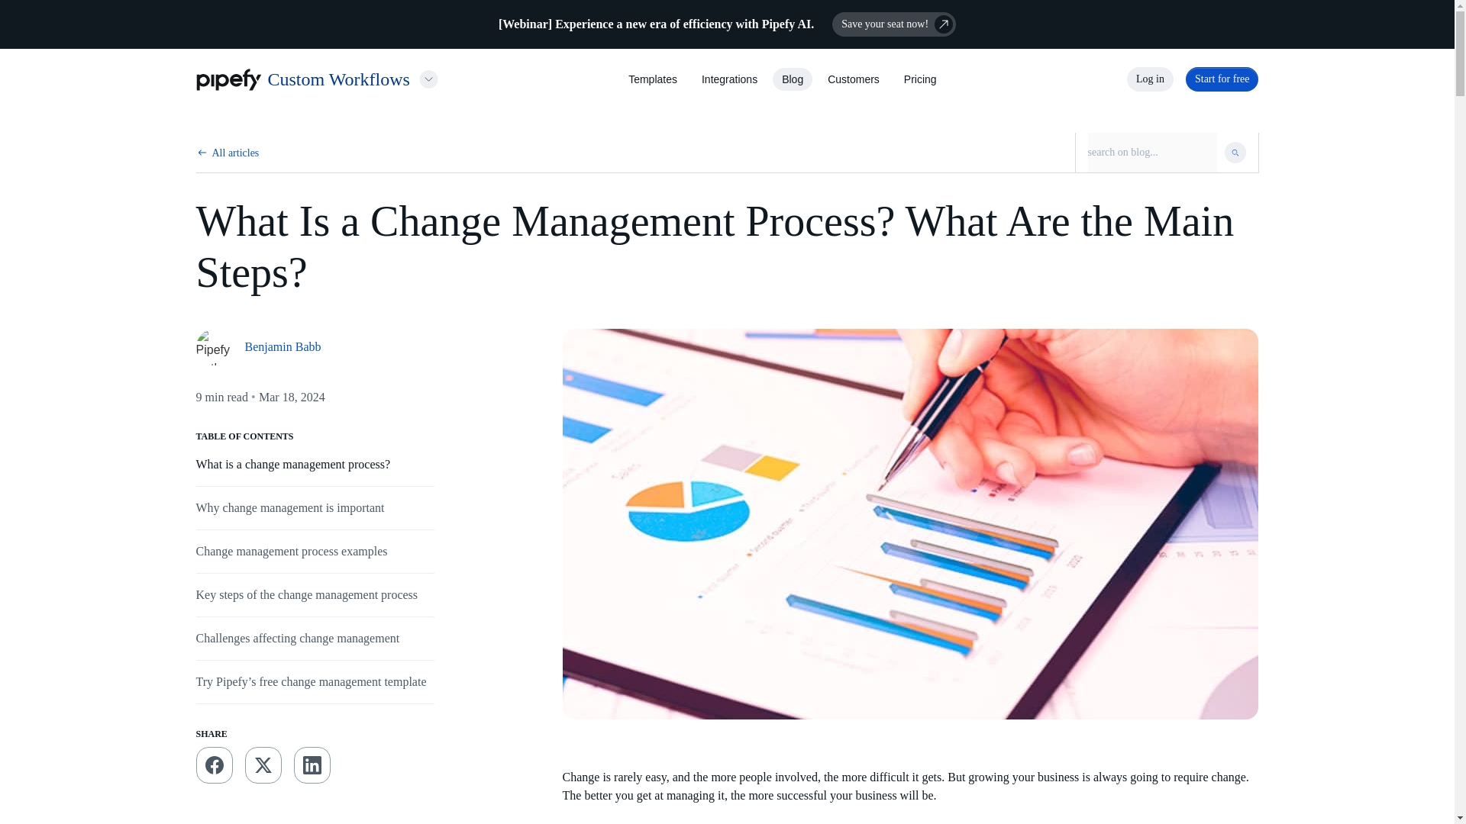 The width and height of the screenshot is (1466, 824). Describe the element at coordinates (315, 346) in the screenshot. I see `Benjamin Babb` at that location.